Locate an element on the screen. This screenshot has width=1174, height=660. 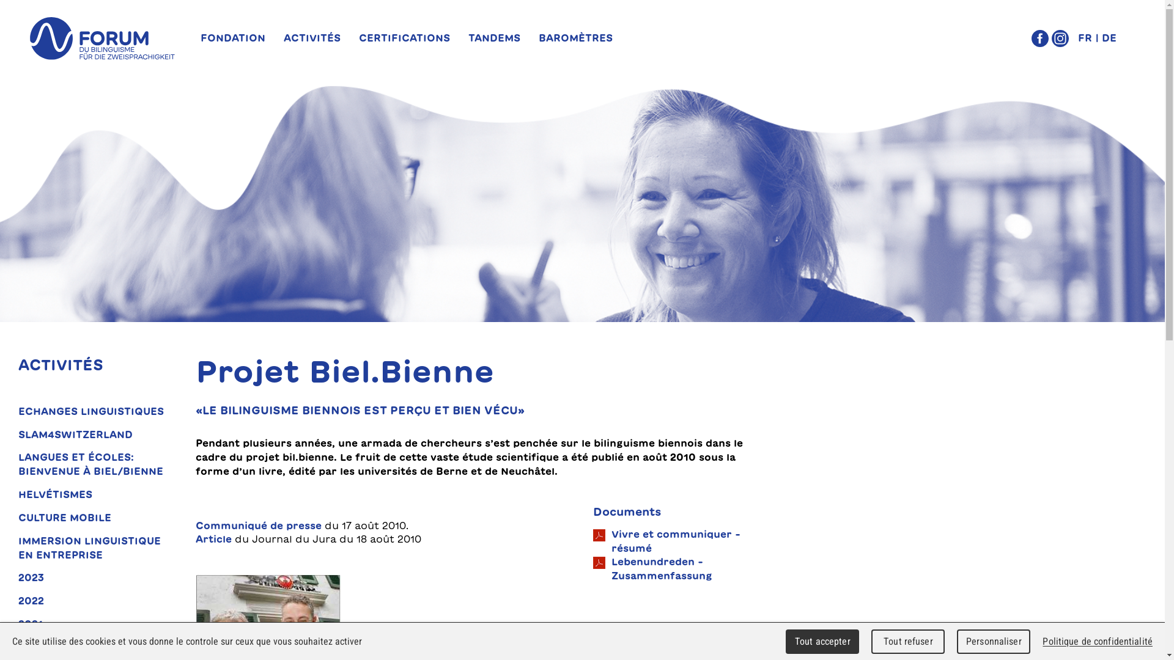
DE is located at coordinates (1108, 38).